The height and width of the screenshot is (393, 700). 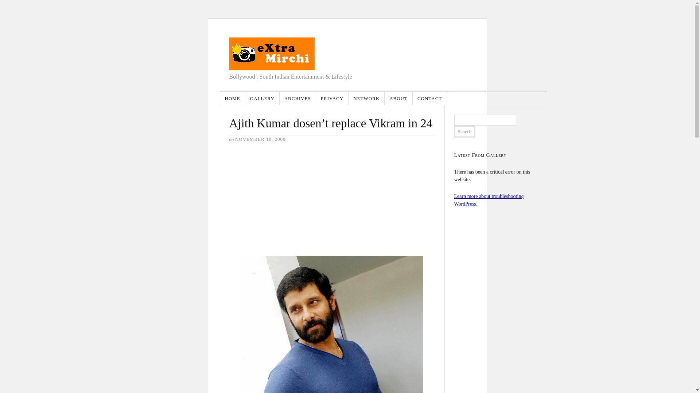 What do you see at coordinates (262, 98) in the screenshot?
I see `GALLERY` at bounding box center [262, 98].